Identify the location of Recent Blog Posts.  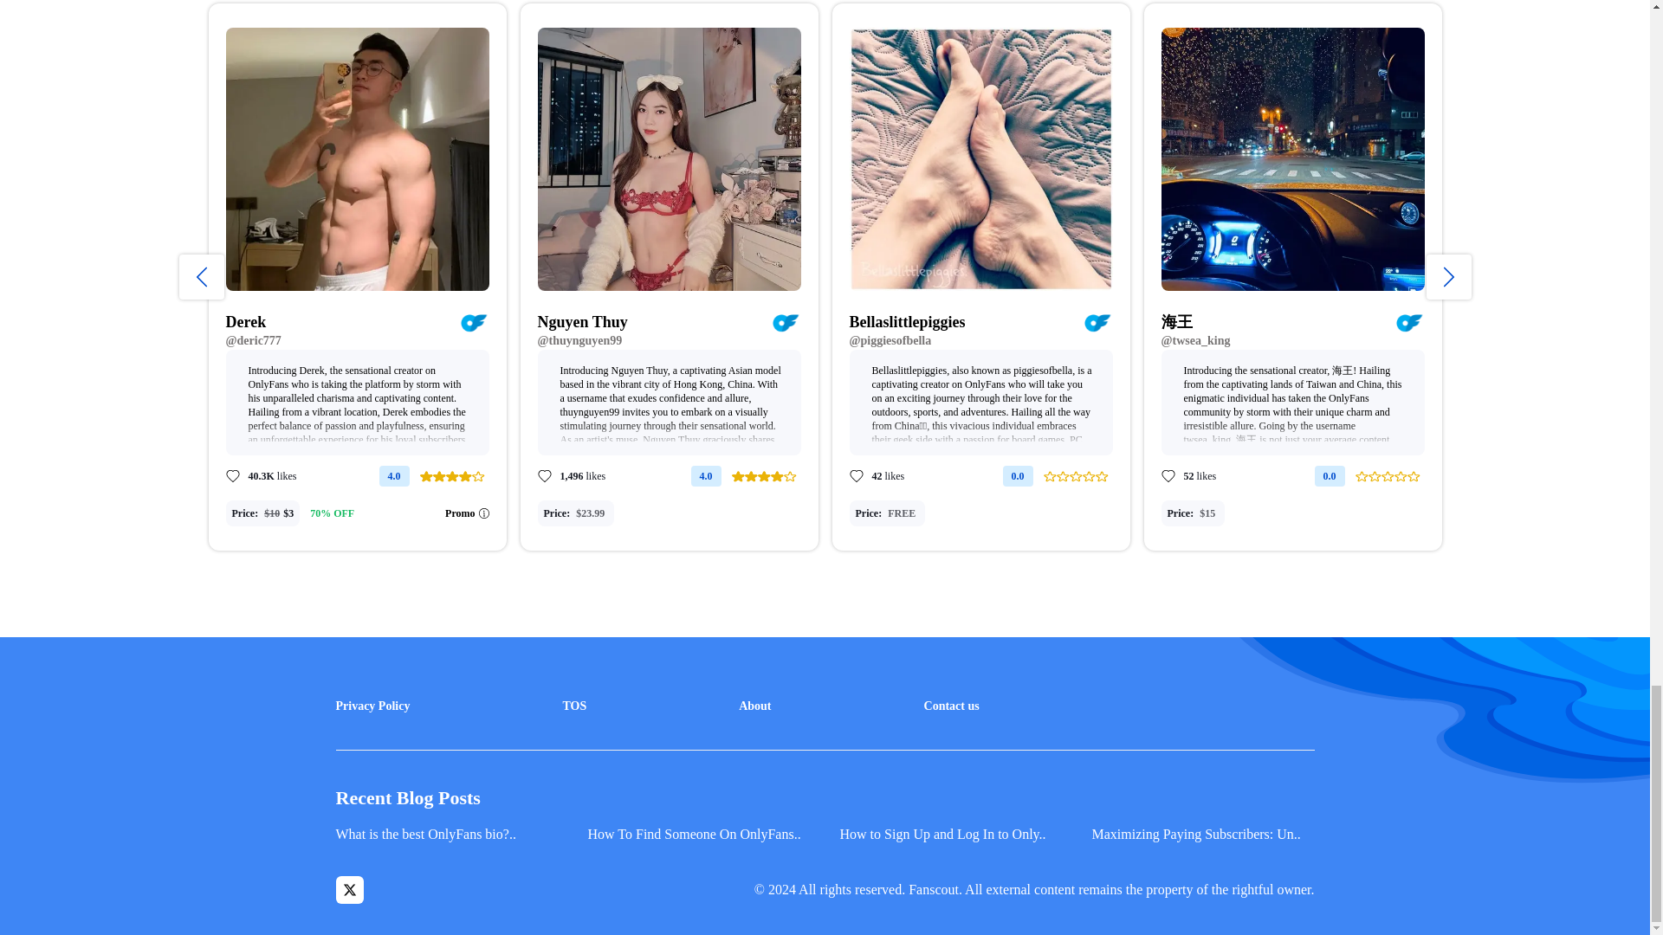
(825, 798).